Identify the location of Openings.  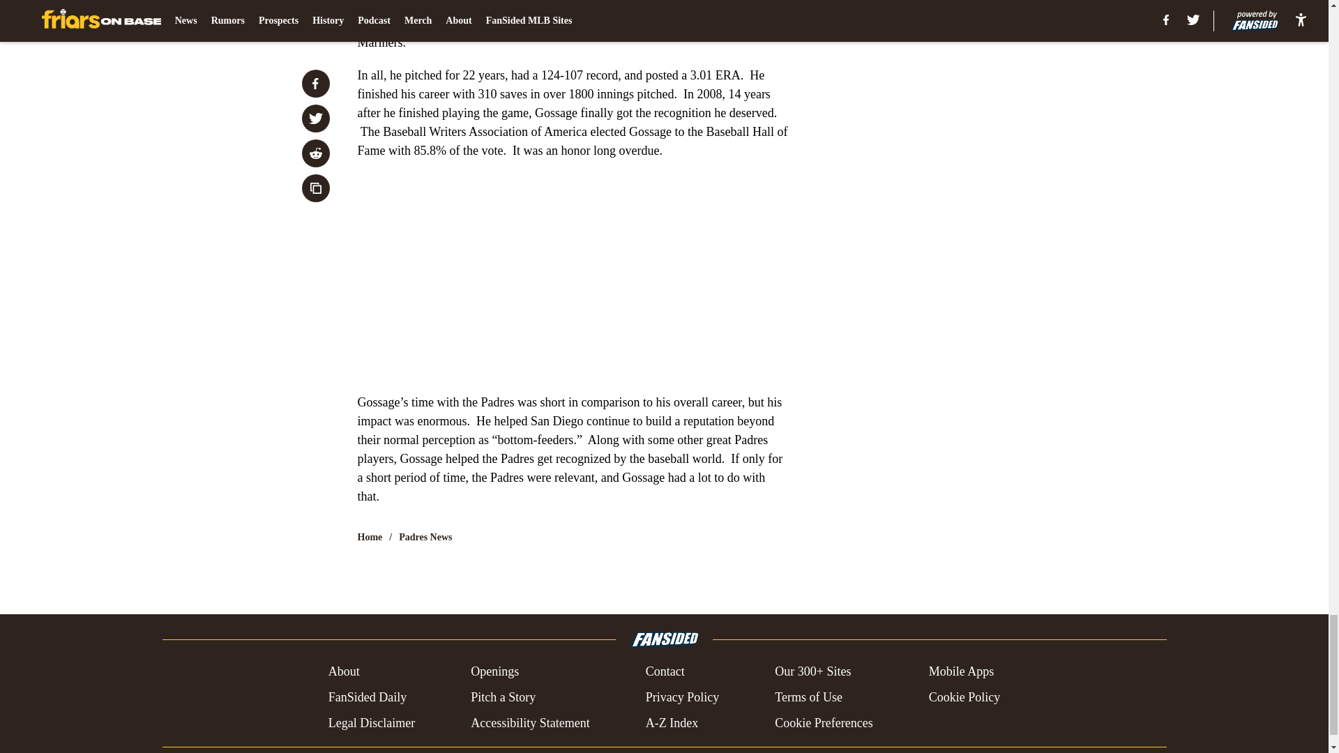
(495, 672).